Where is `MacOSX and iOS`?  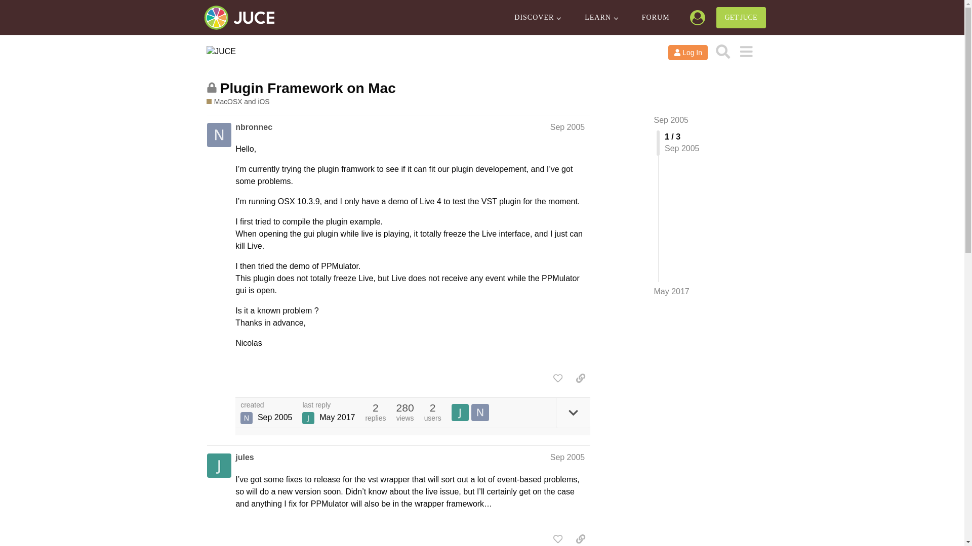
MacOSX and iOS is located at coordinates (237, 102).